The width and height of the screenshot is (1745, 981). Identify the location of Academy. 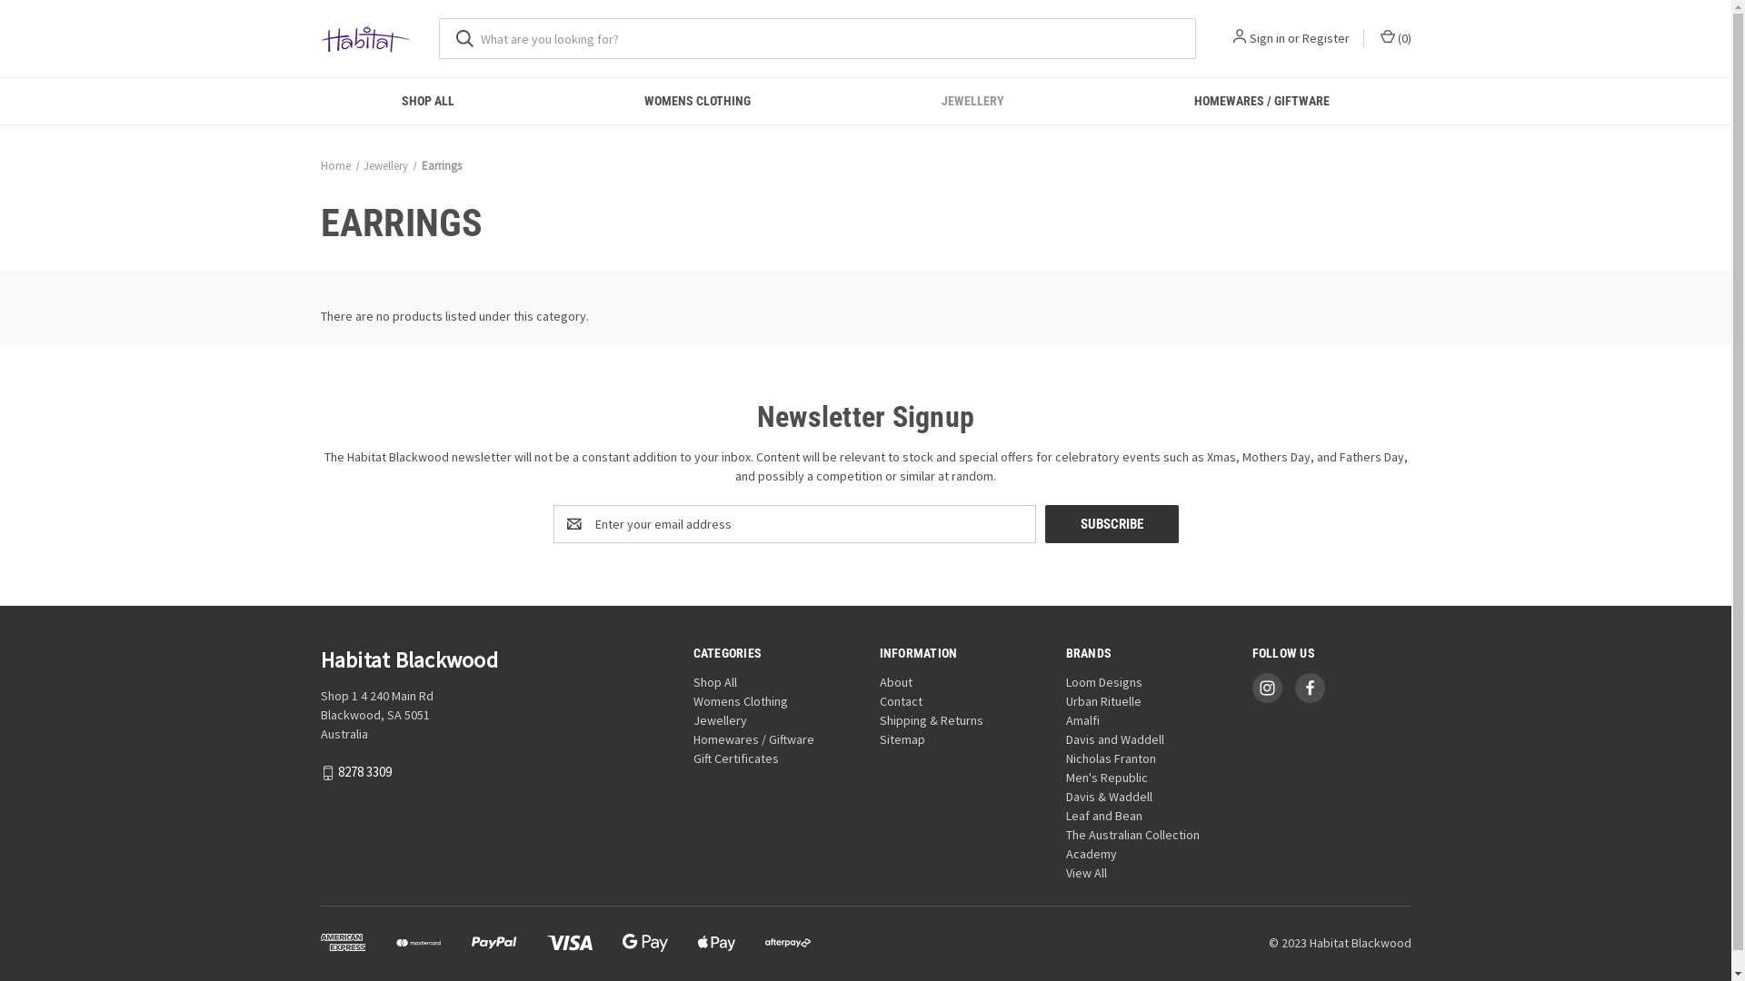
(1092, 854).